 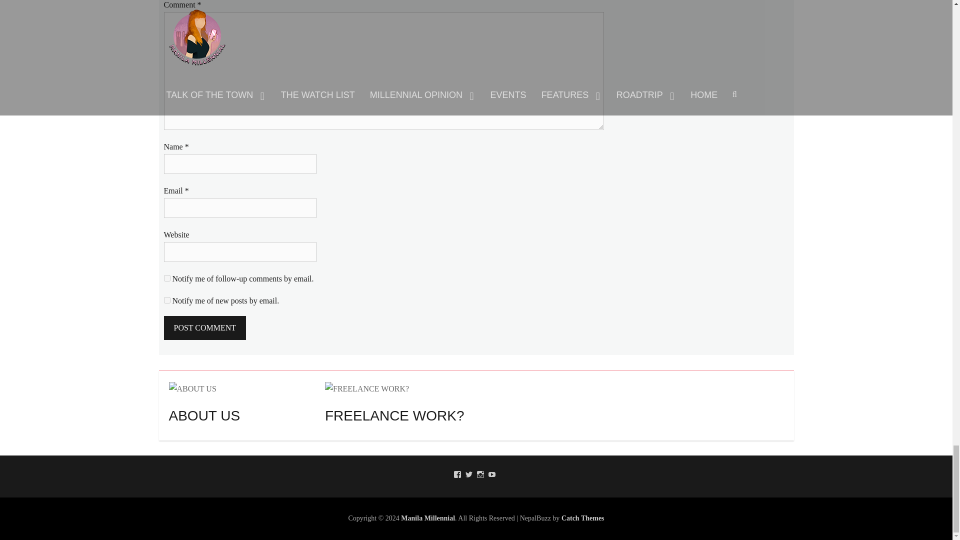 I want to click on FREELANCE WORK?, so click(x=367, y=387).